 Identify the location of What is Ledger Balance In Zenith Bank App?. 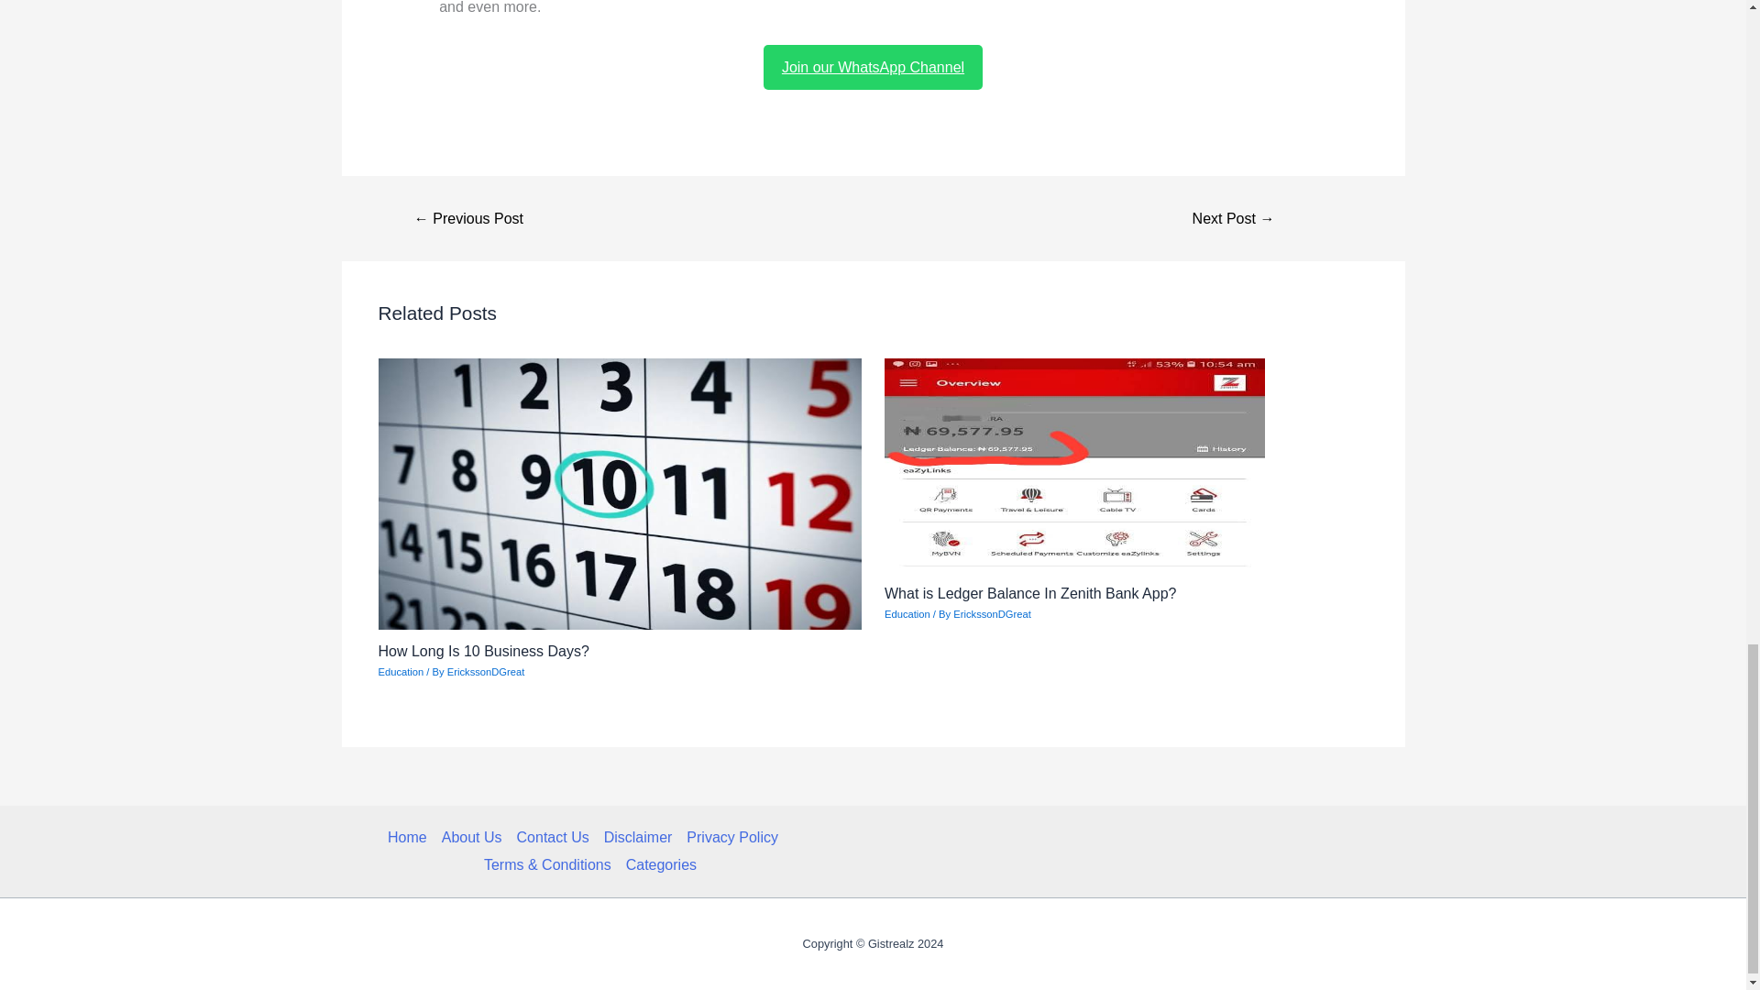
(1030, 593).